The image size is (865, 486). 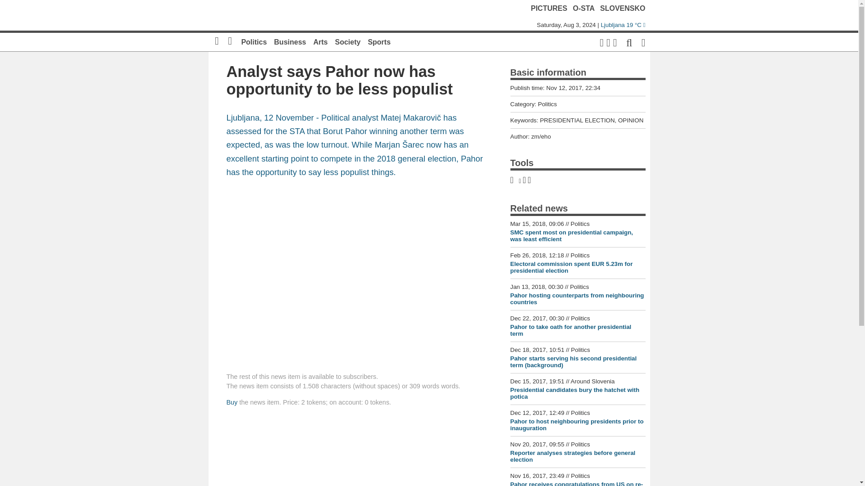 I want to click on Arts, so click(x=320, y=42).